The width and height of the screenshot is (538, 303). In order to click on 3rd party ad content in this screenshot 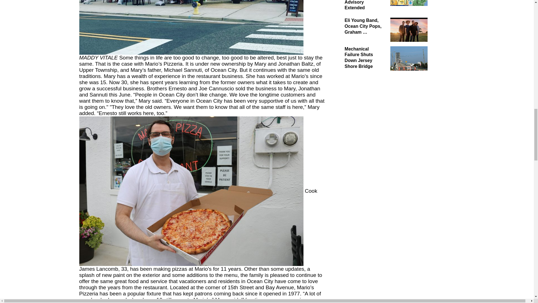, I will do `click(379, 260)`.